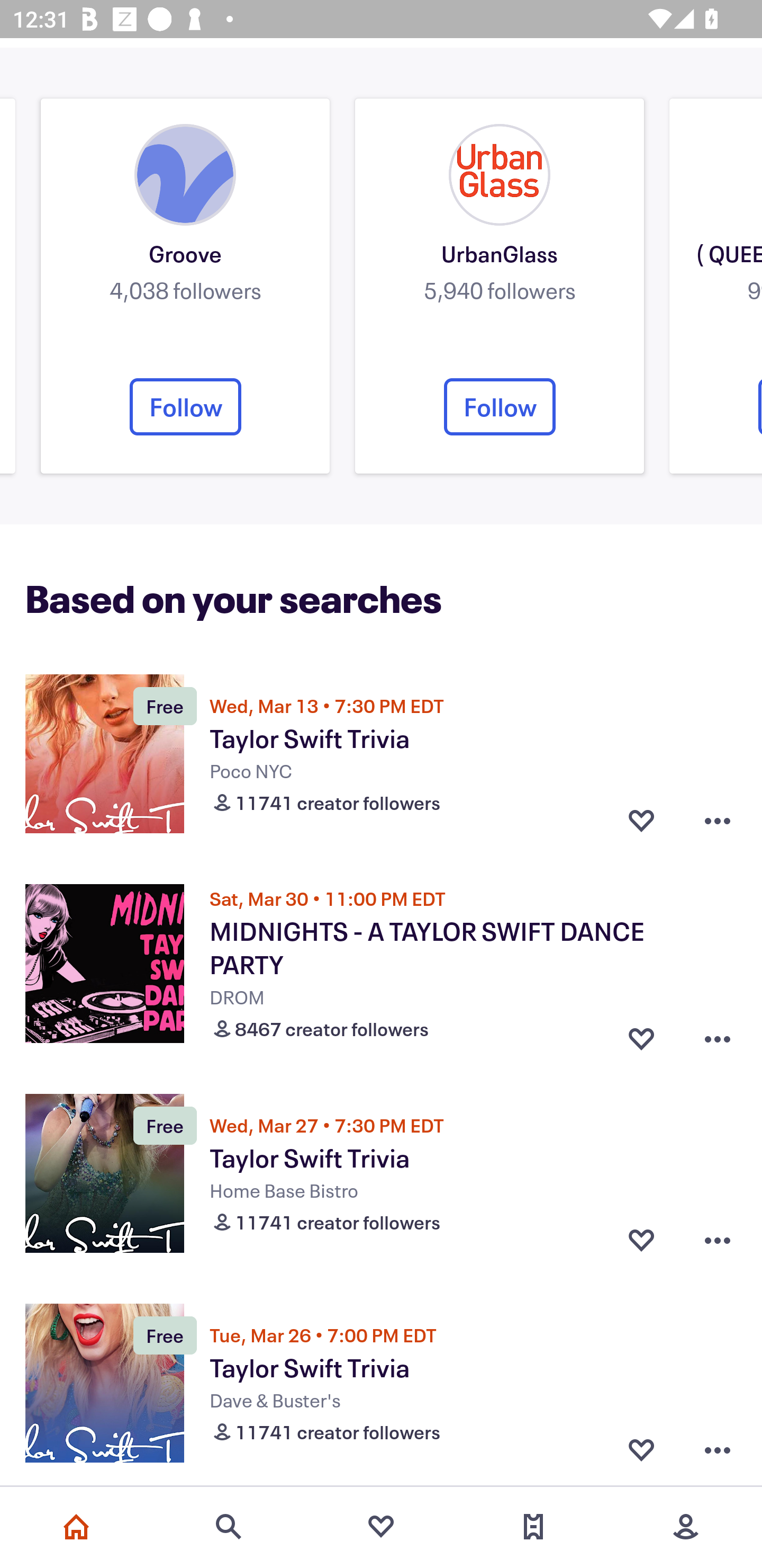 Image resolution: width=762 pixels, height=1568 pixels. What do you see at coordinates (641, 1450) in the screenshot?
I see `Favorite button` at bounding box center [641, 1450].